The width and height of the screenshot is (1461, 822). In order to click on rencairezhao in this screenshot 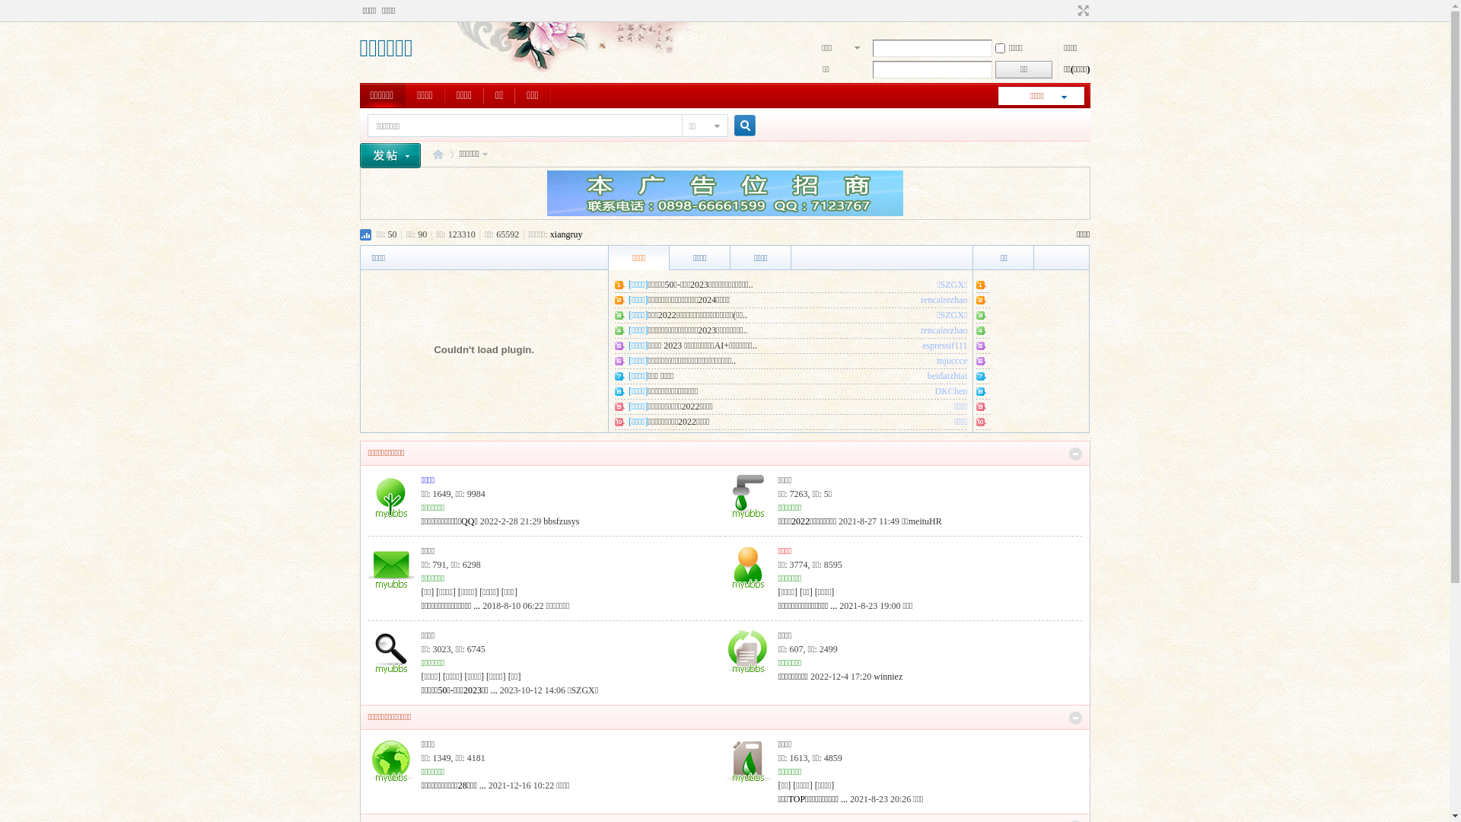, I will do `click(944, 330)`.